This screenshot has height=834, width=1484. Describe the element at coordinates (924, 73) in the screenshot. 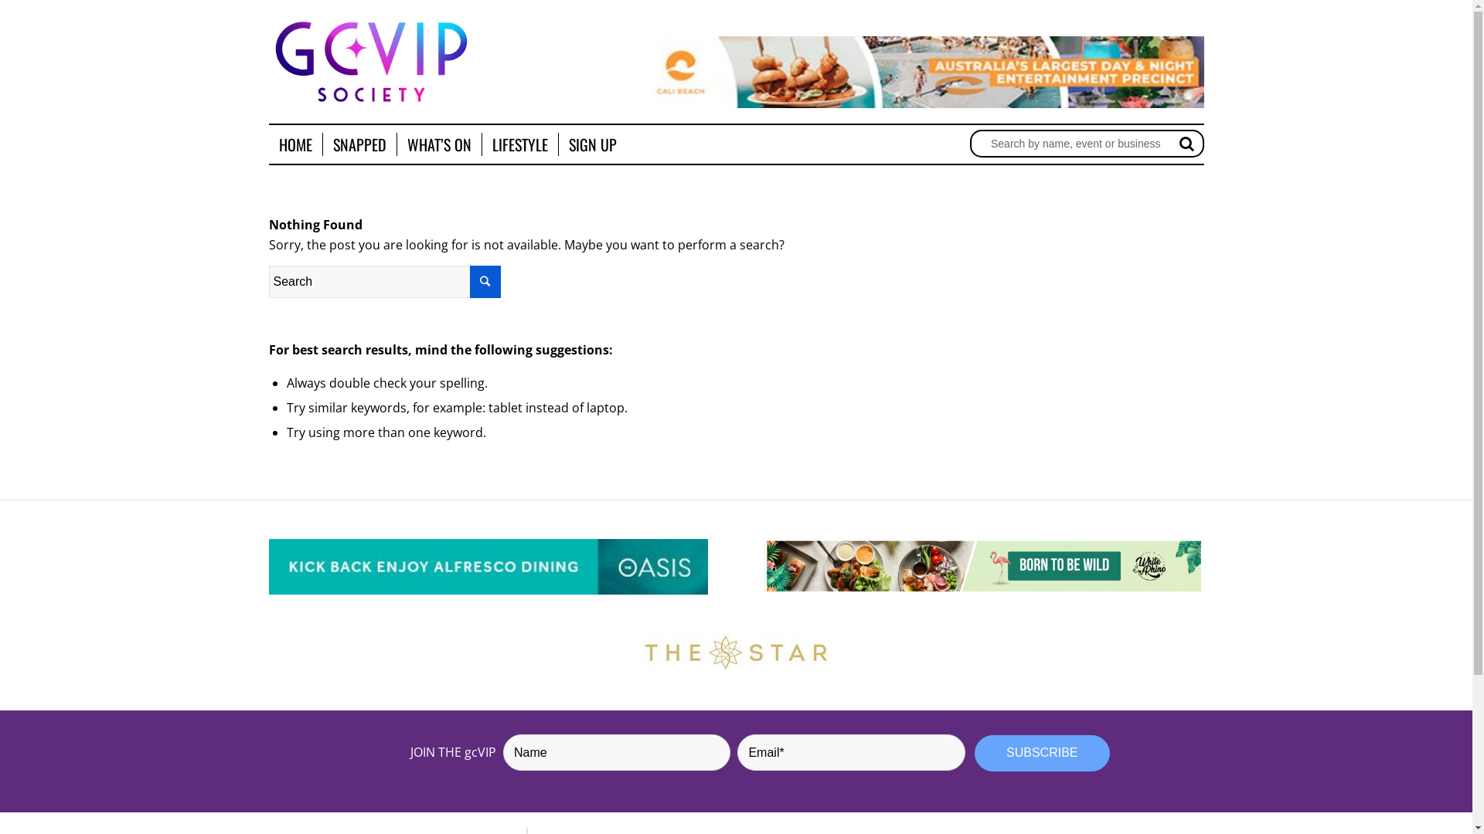

I see `CALI_GCVIP_468x60` at that location.